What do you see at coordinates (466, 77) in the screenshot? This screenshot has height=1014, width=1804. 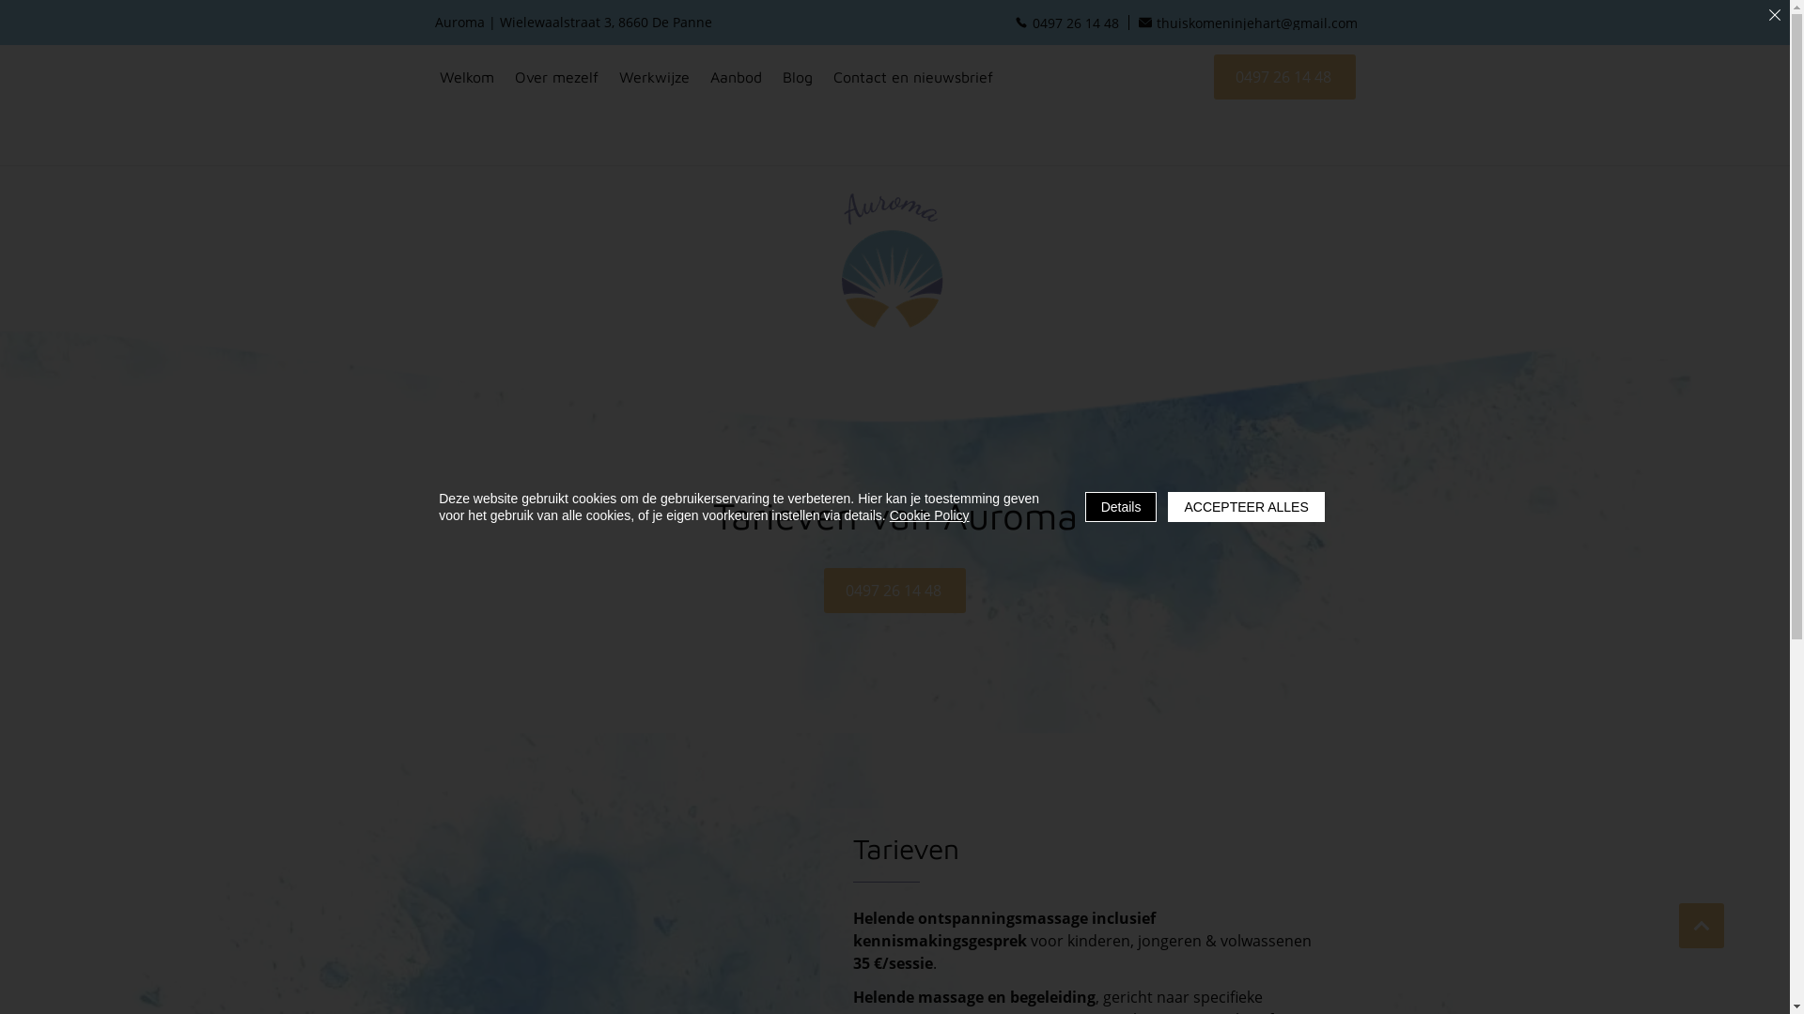 I see `Welkom` at bounding box center [466, 77].